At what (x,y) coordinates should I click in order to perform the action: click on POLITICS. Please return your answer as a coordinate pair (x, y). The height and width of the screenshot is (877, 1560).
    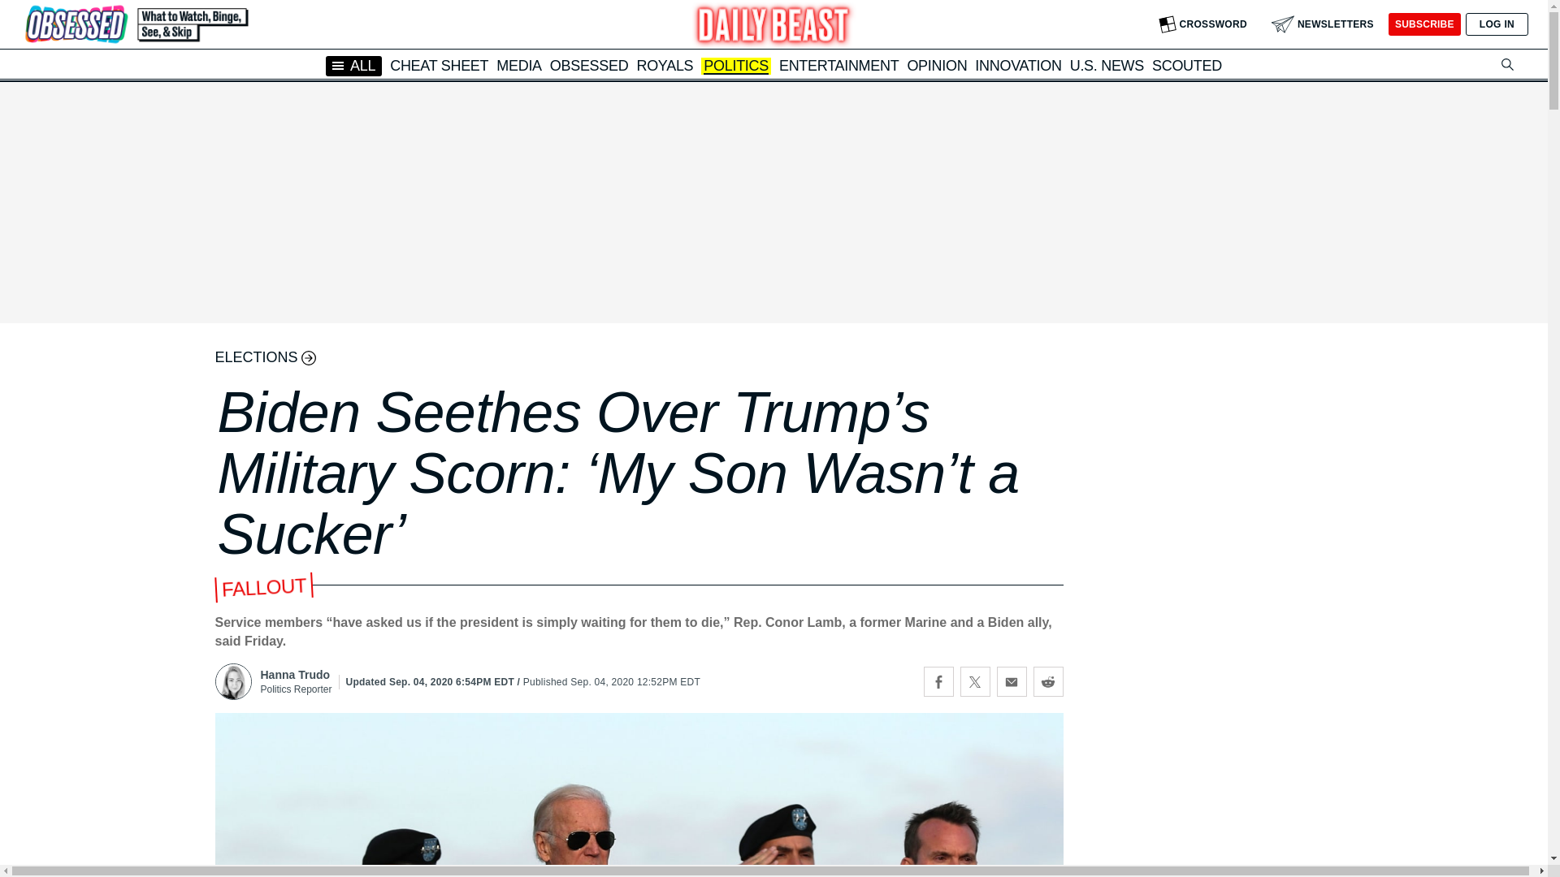
    Looking at the image, I should click on (736, 67).